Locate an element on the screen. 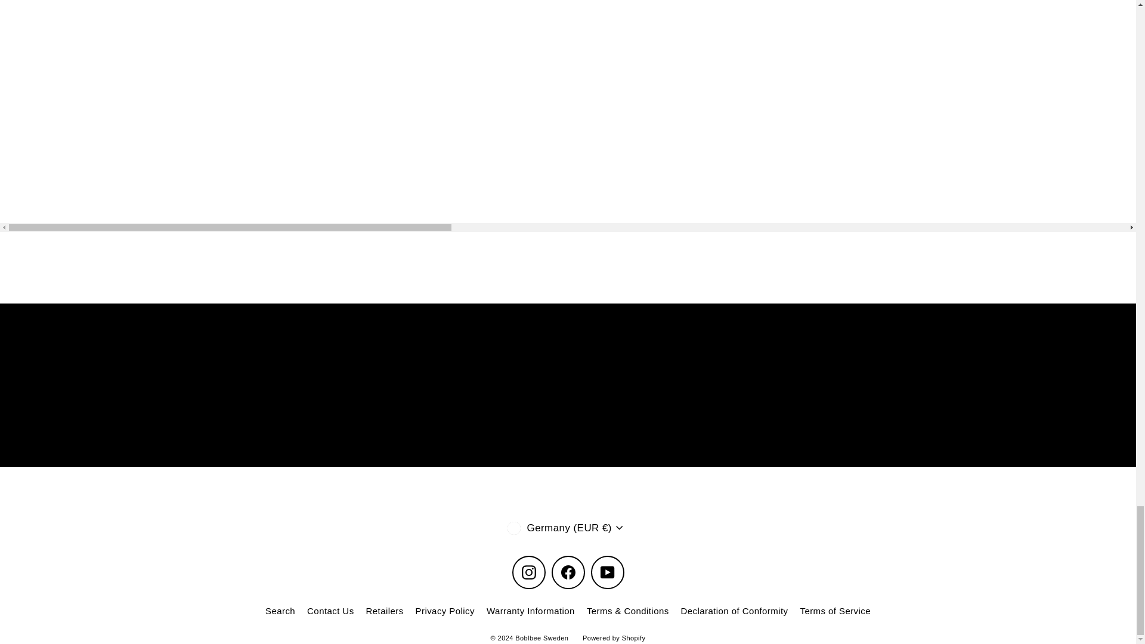 This screenshot has height=644, width=1145. Boblbee Sweden on YouTube is located at coordinates (607, 572).